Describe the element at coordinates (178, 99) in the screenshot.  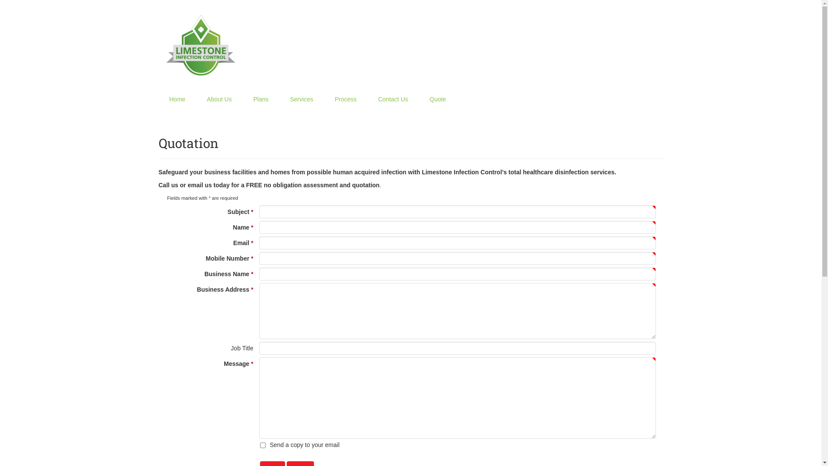
I see `Home` at that location.